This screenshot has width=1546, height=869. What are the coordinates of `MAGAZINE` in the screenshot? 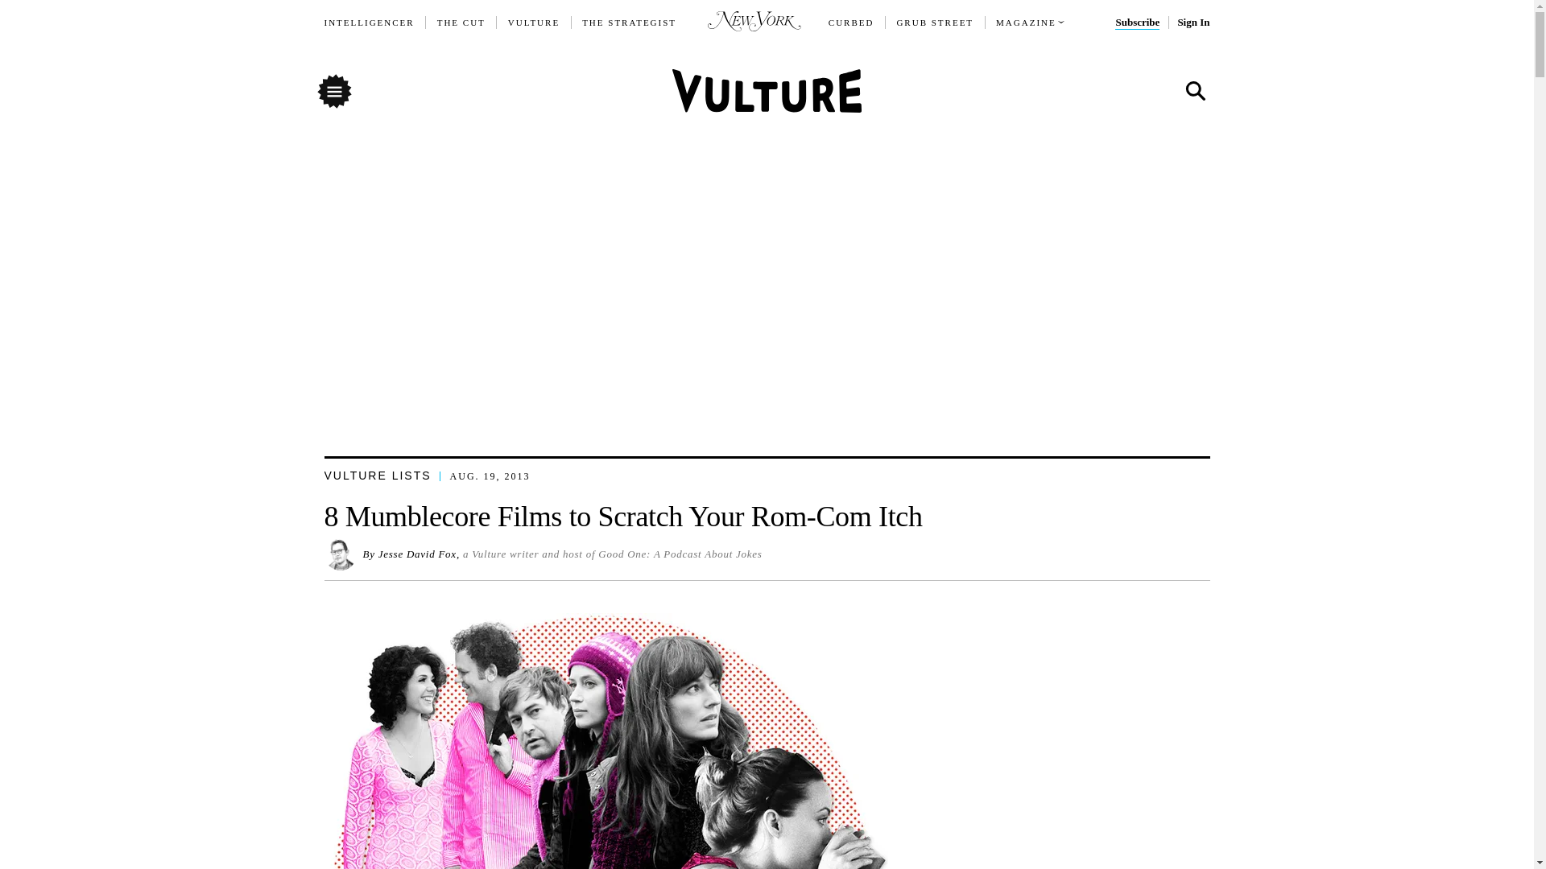 It's located at (1026, 23).